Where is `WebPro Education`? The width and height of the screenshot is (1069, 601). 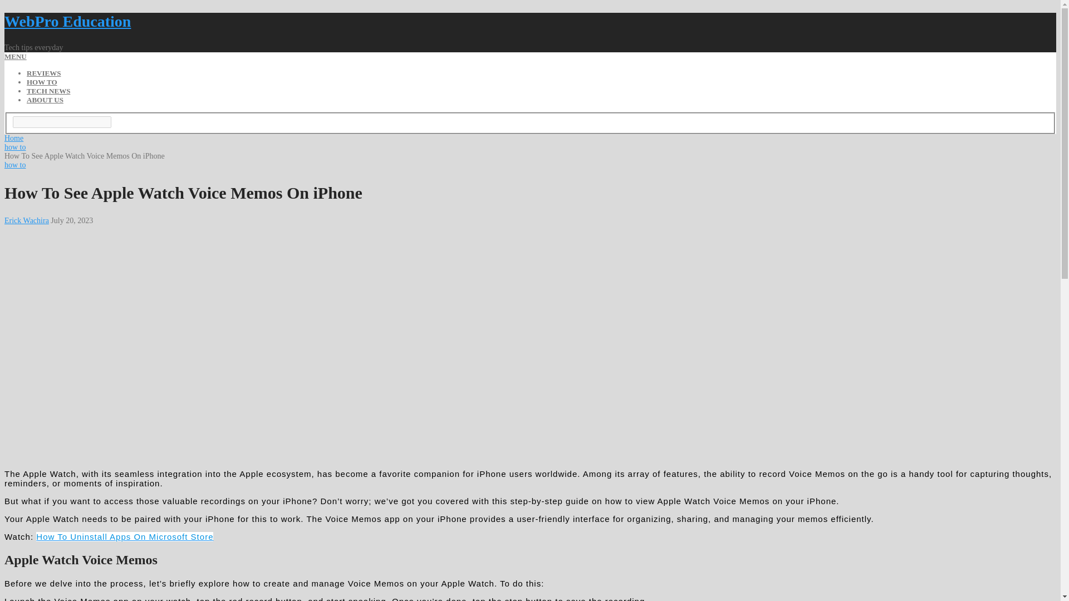 WebPro Education is located at coordinates (67, 21).